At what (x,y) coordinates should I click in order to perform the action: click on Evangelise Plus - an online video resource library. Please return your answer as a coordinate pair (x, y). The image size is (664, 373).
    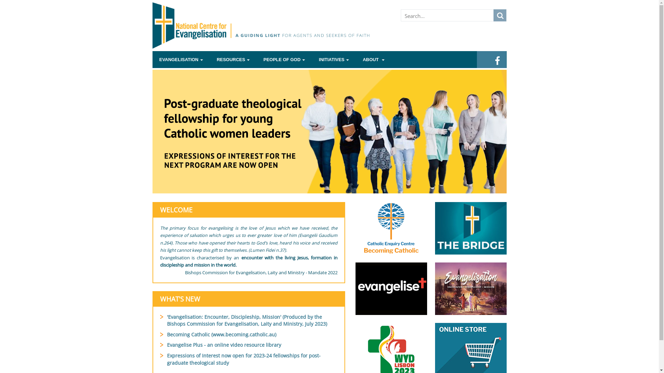
    Looking at the image, I should click on (224, 345).